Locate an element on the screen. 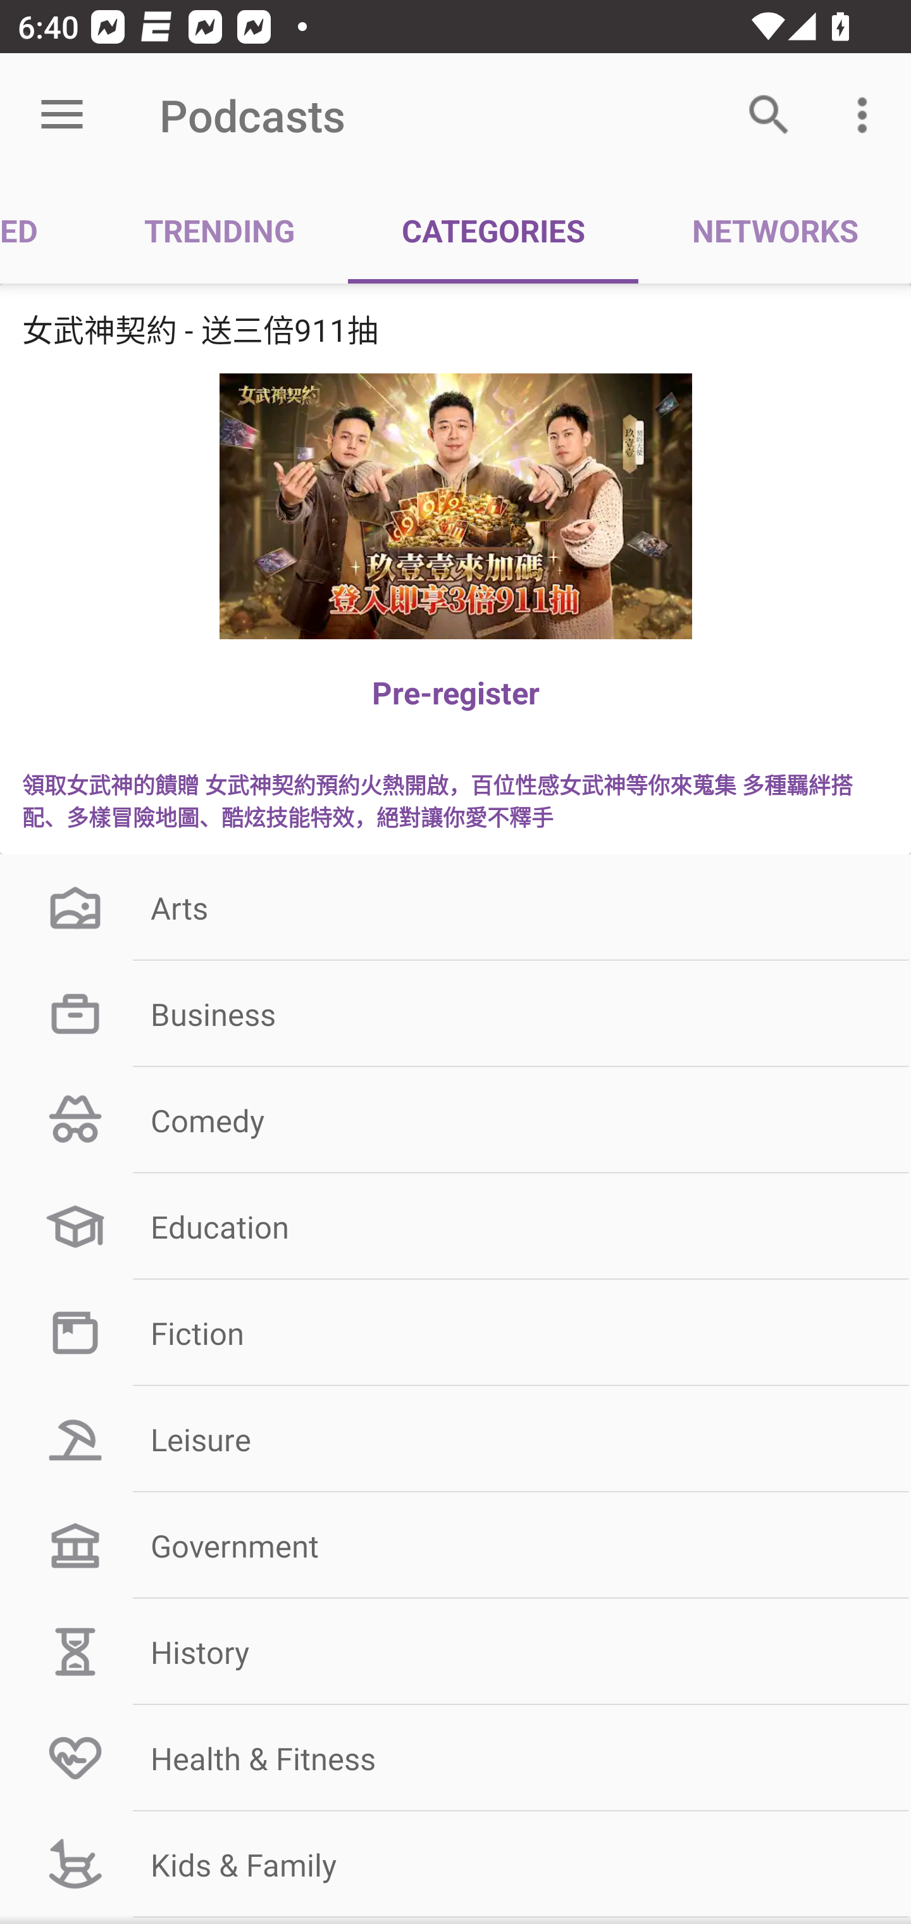 Image resolution: width=911 pixels, height=1924 pixels. Kids & Family is located at coordinates (455, 1864).